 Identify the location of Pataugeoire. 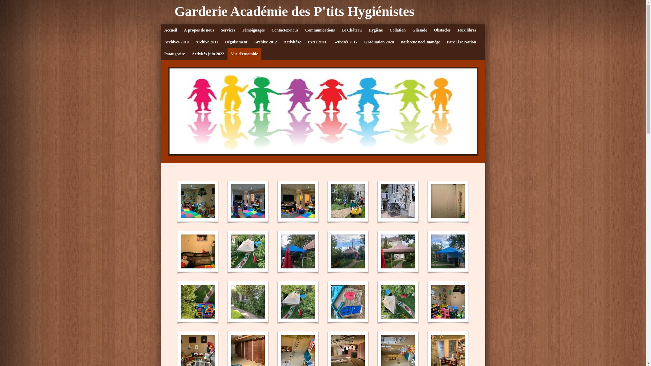
(174, 54).